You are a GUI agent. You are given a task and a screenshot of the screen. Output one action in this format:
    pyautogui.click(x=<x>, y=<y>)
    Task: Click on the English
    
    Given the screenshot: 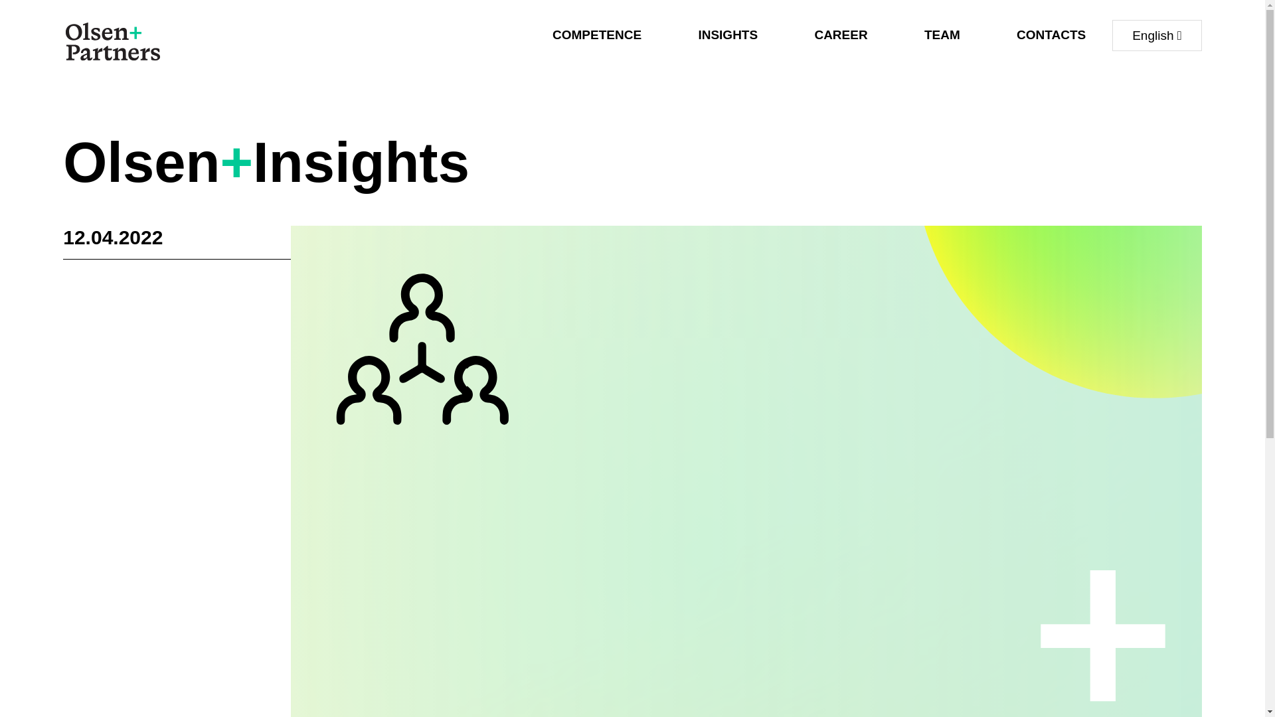 What is the action you would take?
    pyautogui.click(x=1157, y=35)
    